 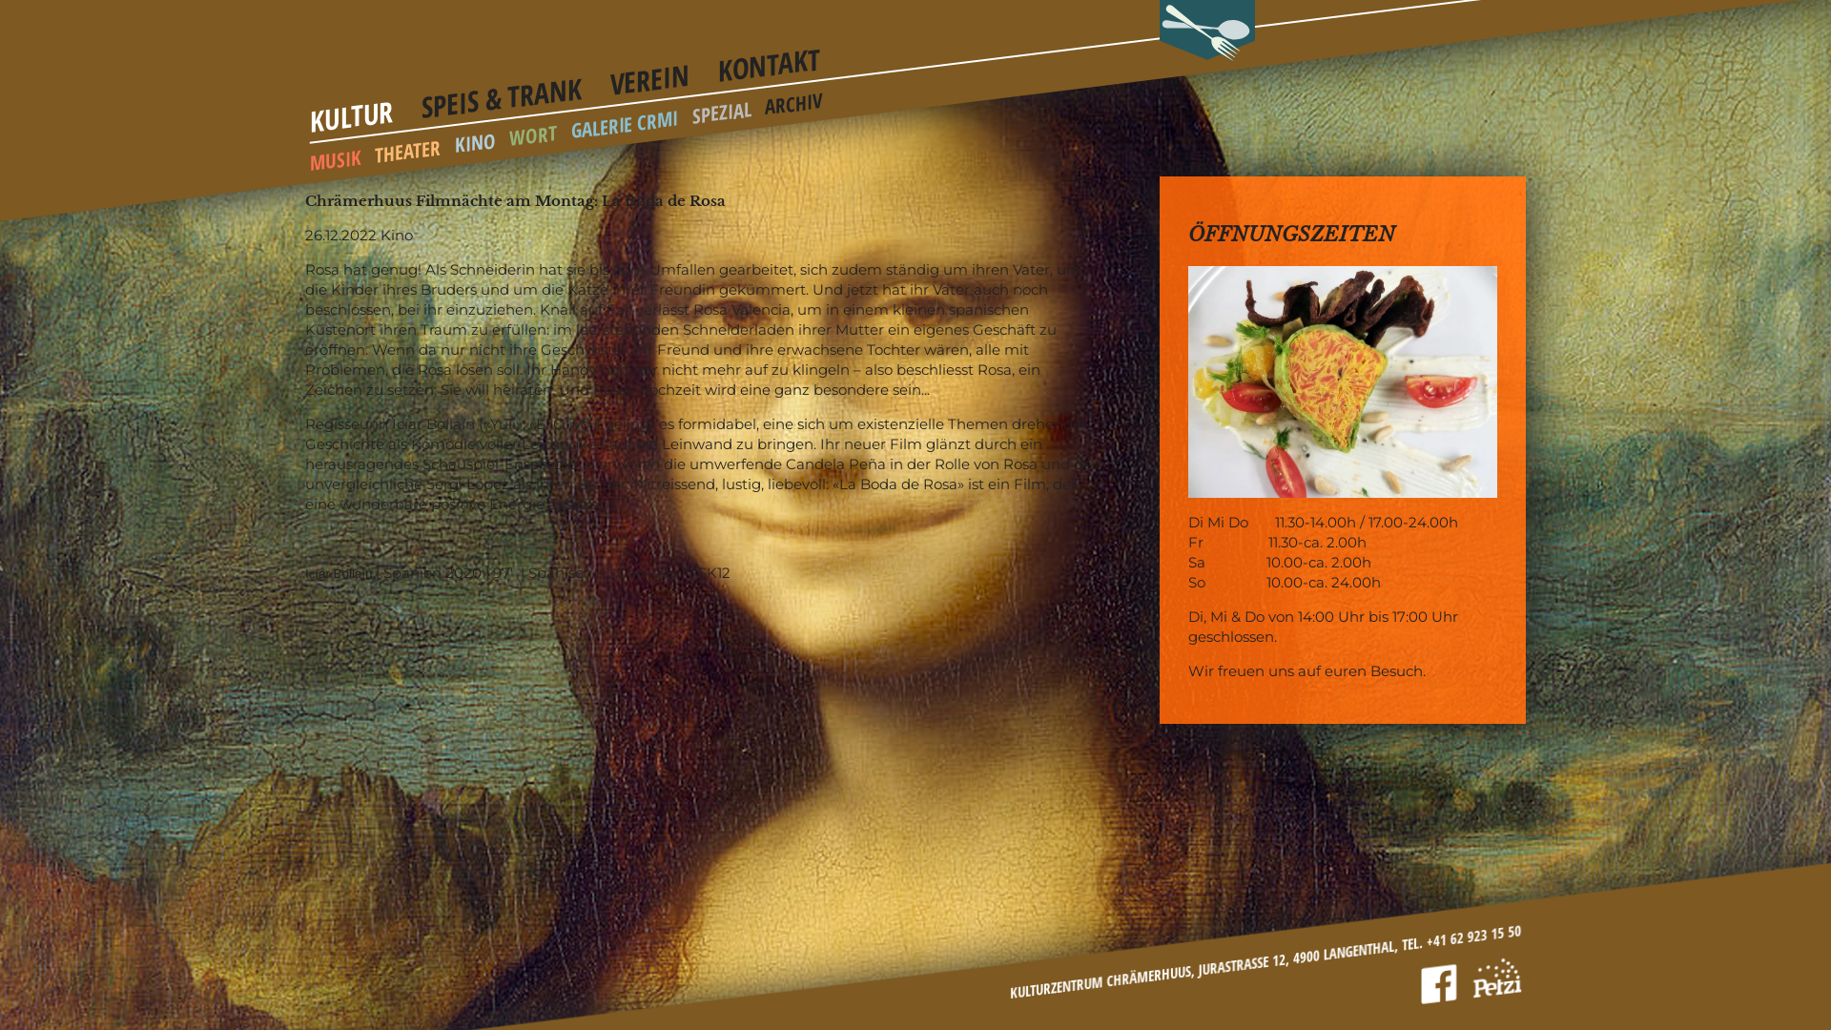 What do you see at coordinates (408, 147) in the screenshot?
I see `THEATER` at bounding box center [408, 147].